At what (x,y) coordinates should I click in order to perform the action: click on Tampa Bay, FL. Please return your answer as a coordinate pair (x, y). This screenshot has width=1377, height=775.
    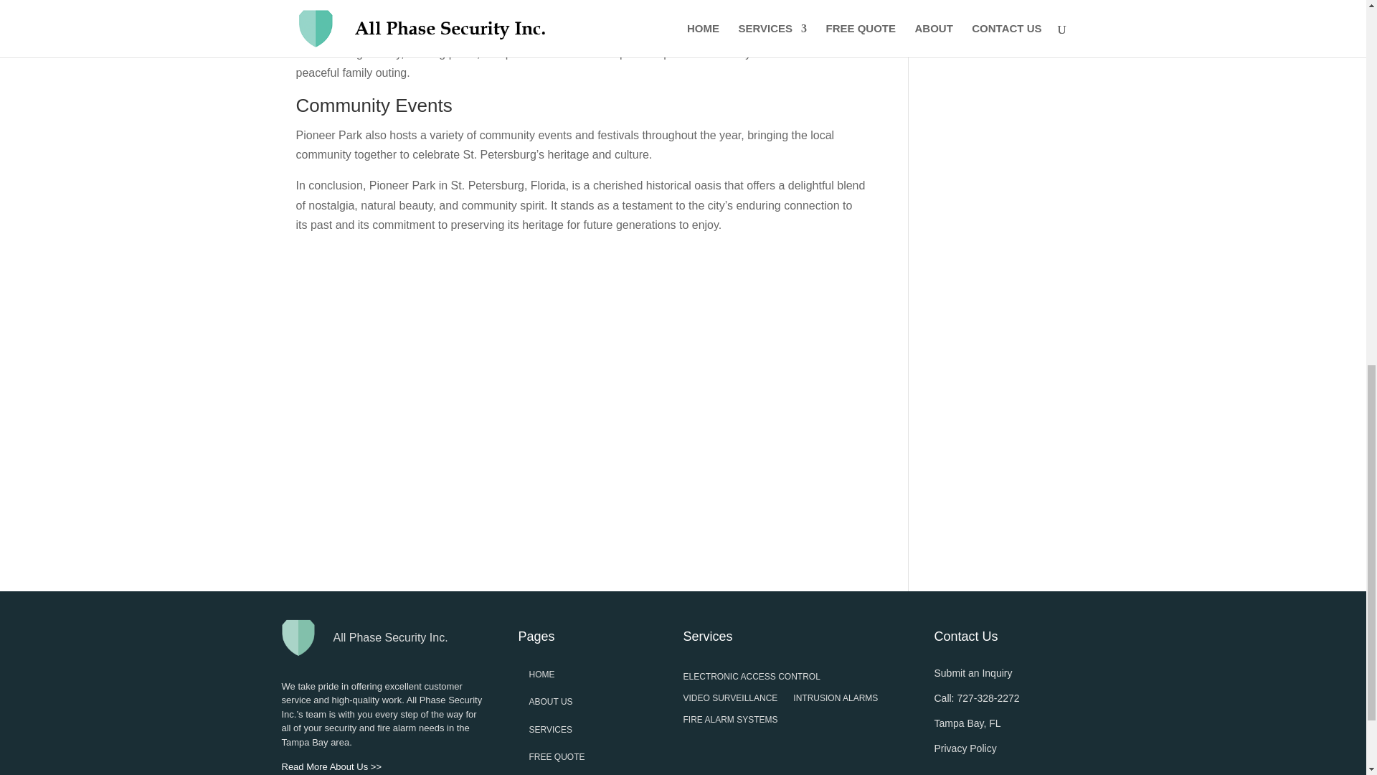
    Looking at the image, I should click on (967, 723).